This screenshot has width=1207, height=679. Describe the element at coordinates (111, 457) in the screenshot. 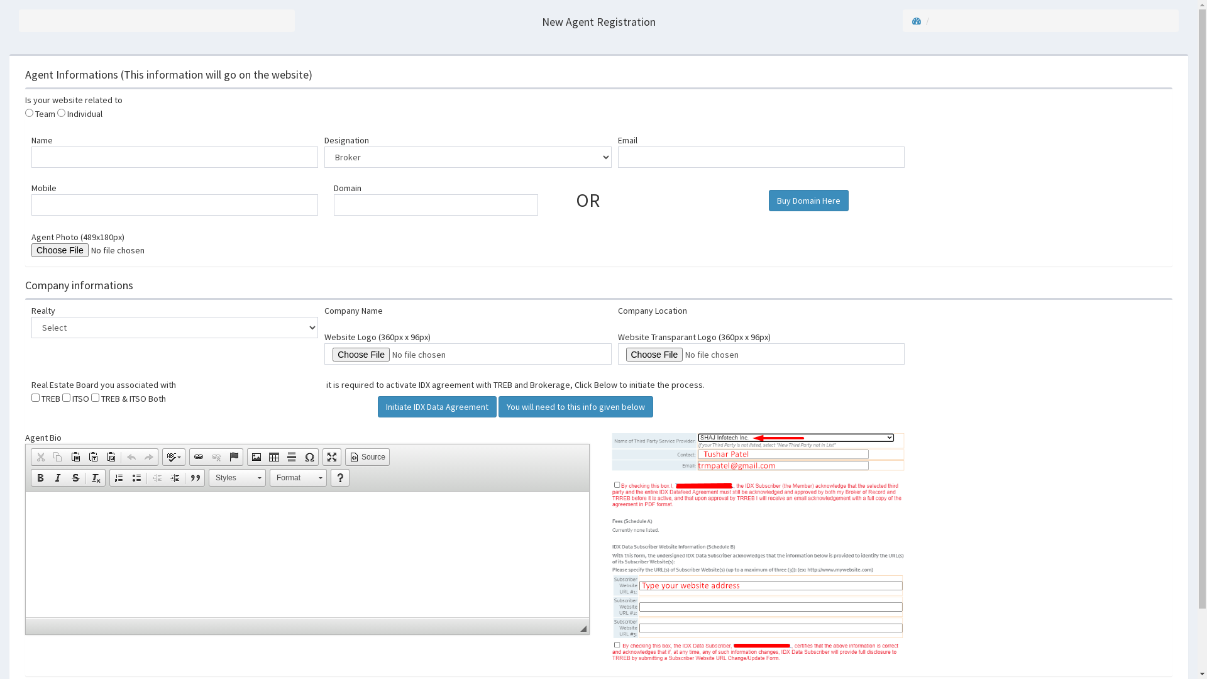

I see `Paste from Word` at that location.